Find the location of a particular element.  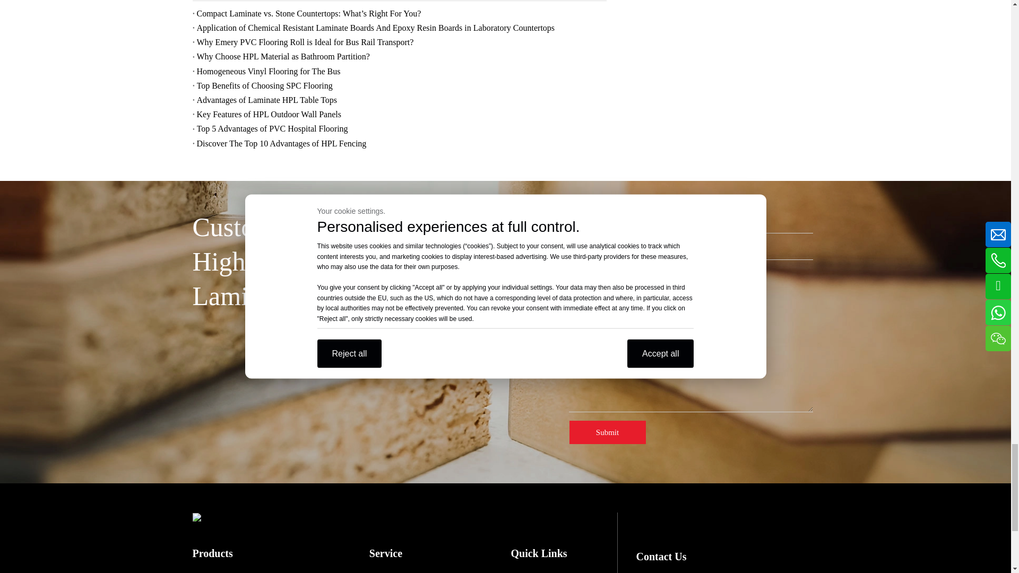

Self use is located at coordinates (574, 348).